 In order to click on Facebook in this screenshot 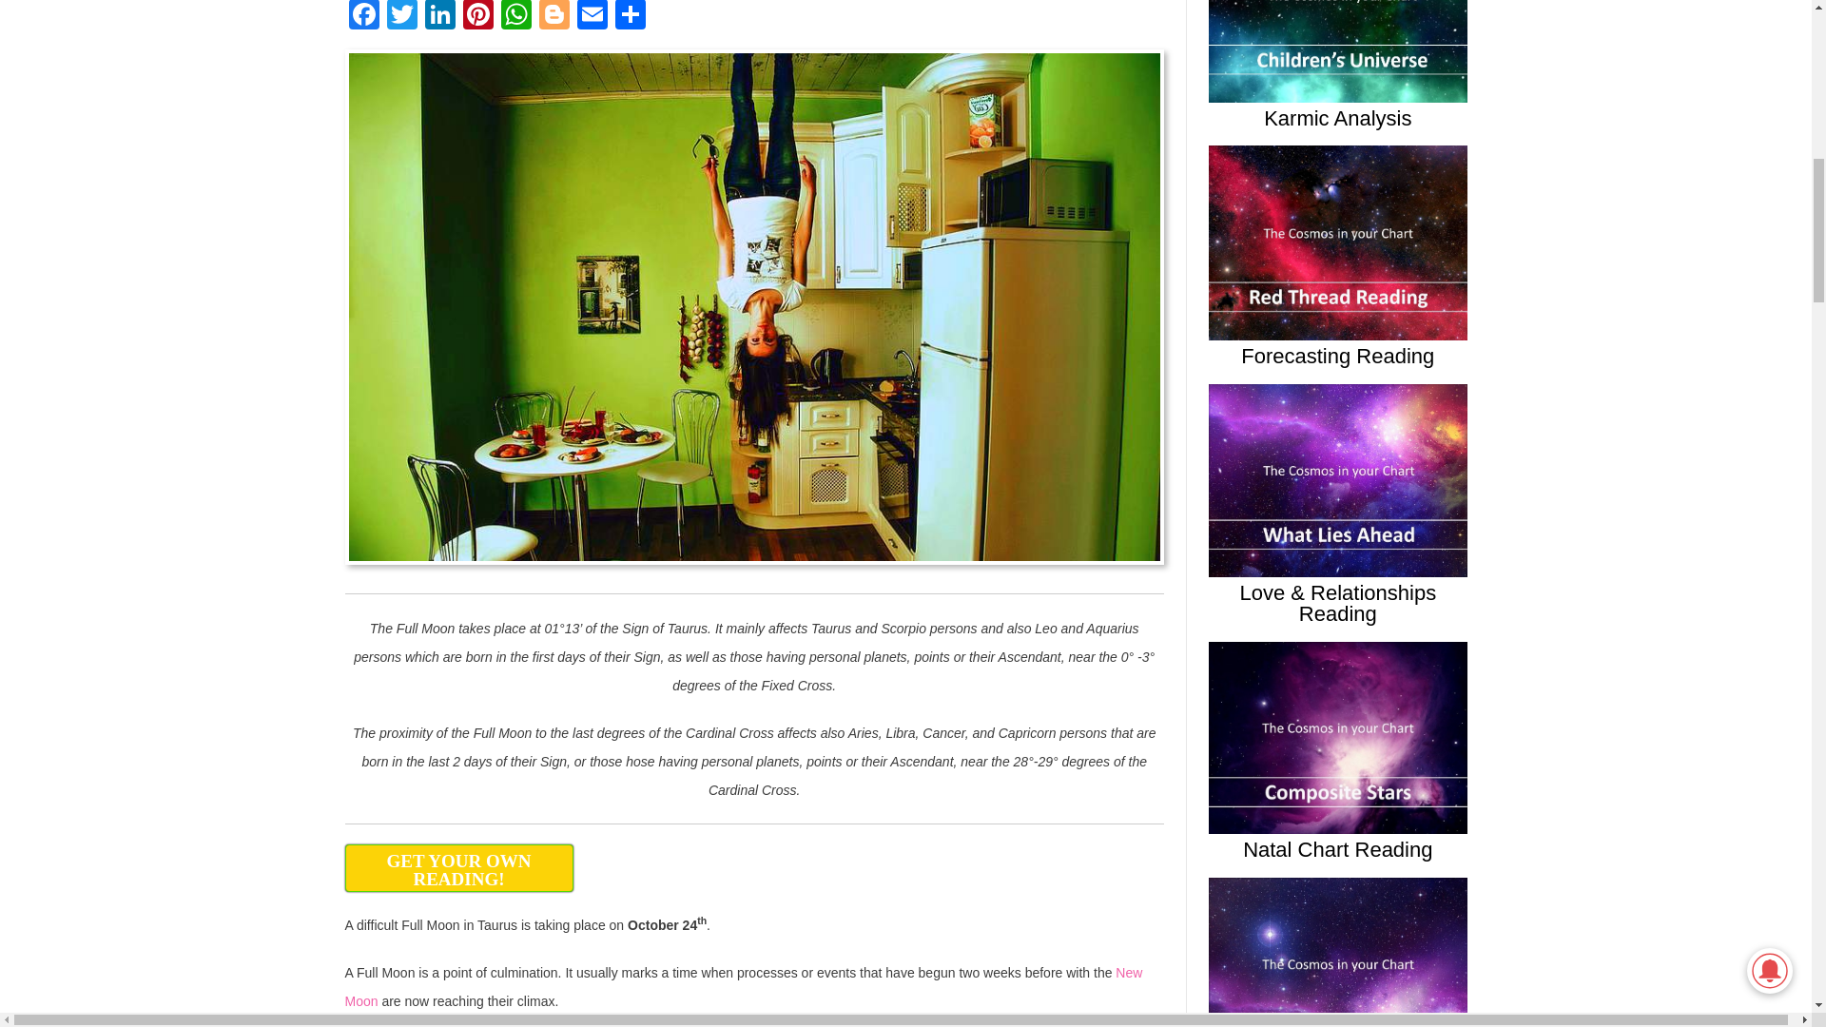, I will do `click(363, 17)`.